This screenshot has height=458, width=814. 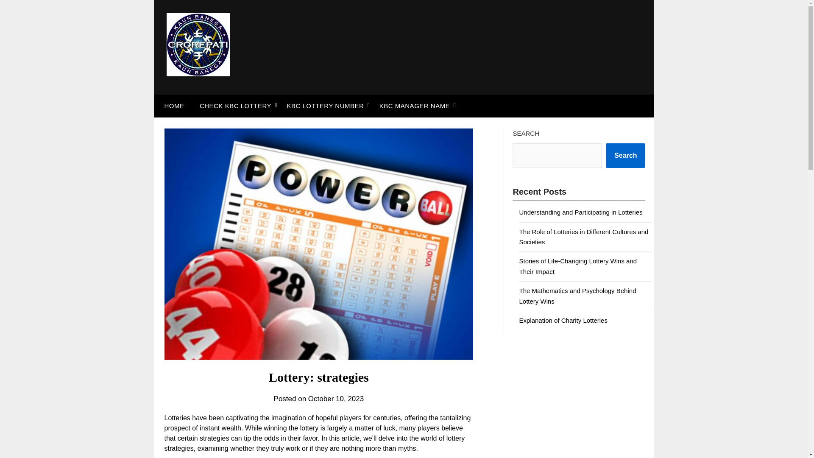 I want to click on HOME, so click(x=172, y=106).